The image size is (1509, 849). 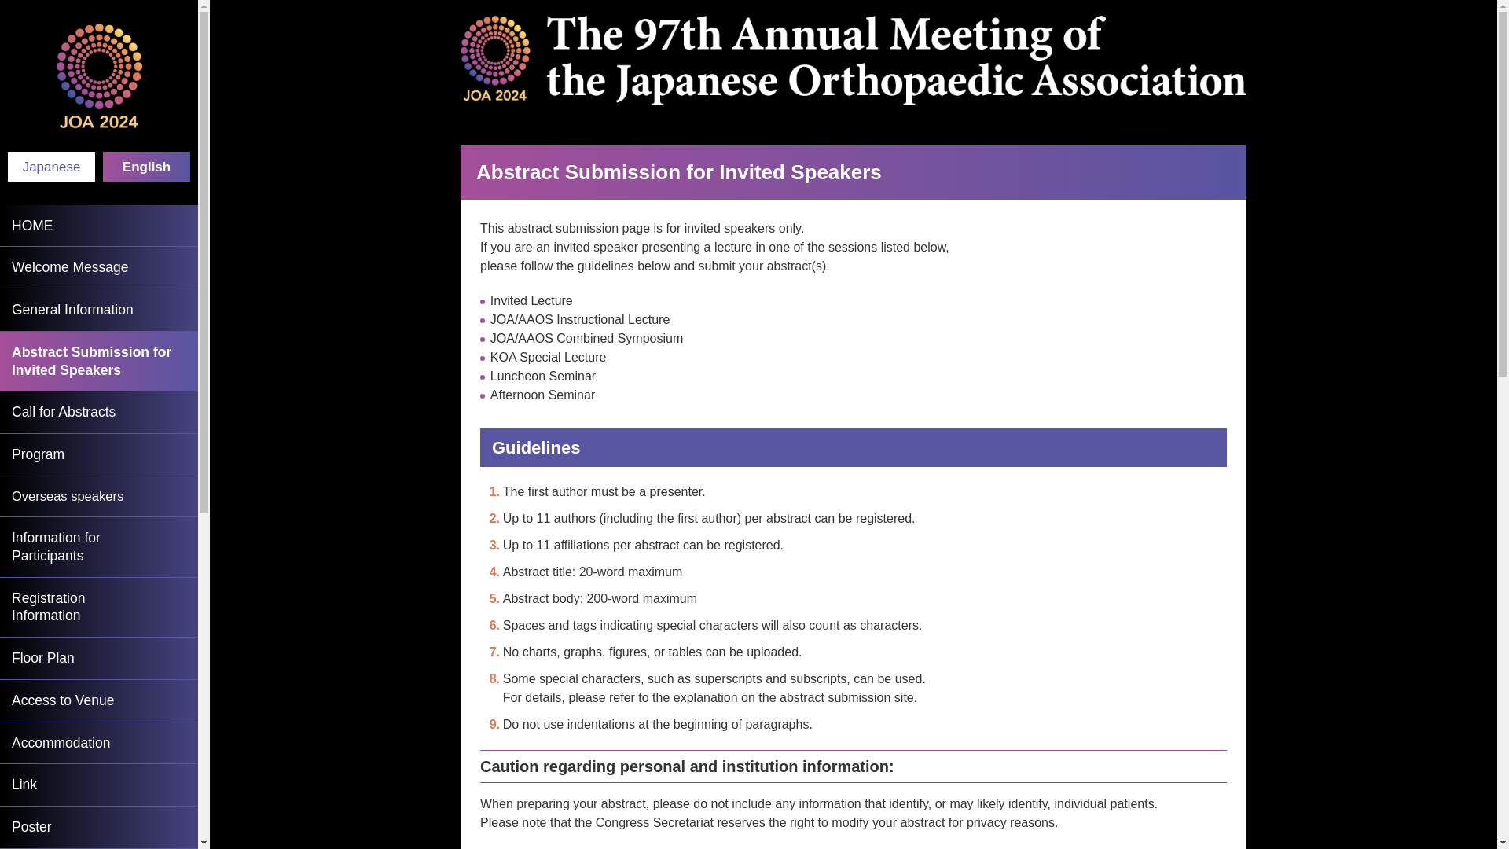 What do you see at coordinates (99, 268) in the screenshot?
I see `Japanese` at bounding box center [99, 268].